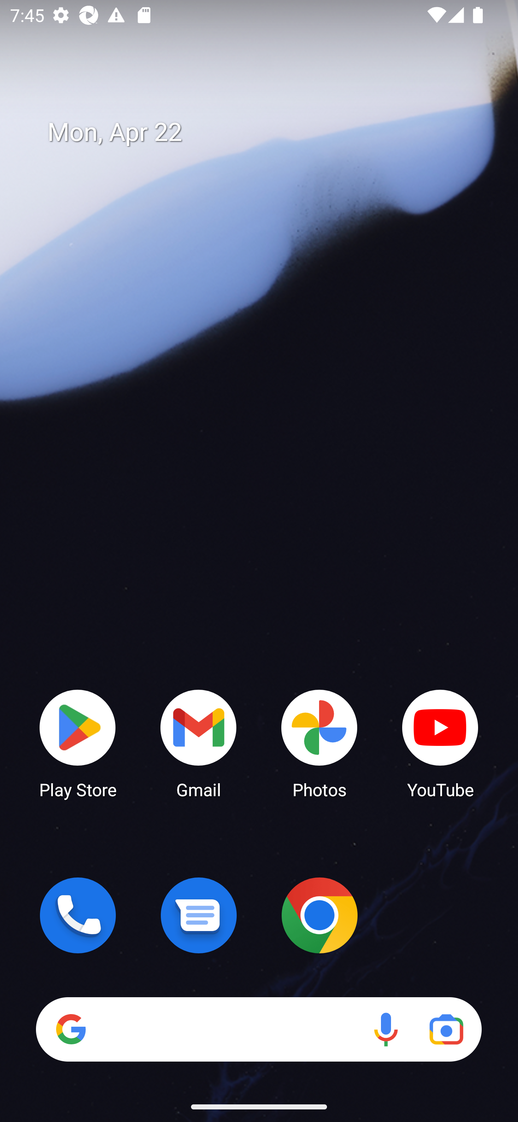 The image size is (518, 1122). Describe the element at coordinates (440, 743) in the screenshot. I see `YouTube` at that location.